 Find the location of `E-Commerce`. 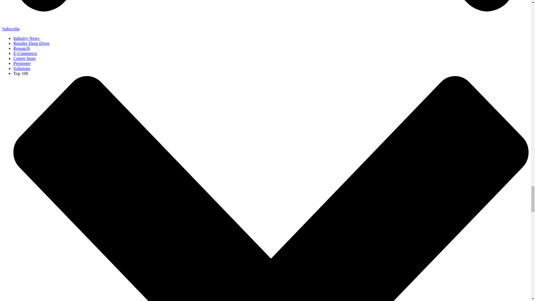

E-Commerce is located at coordinates (25, 53).